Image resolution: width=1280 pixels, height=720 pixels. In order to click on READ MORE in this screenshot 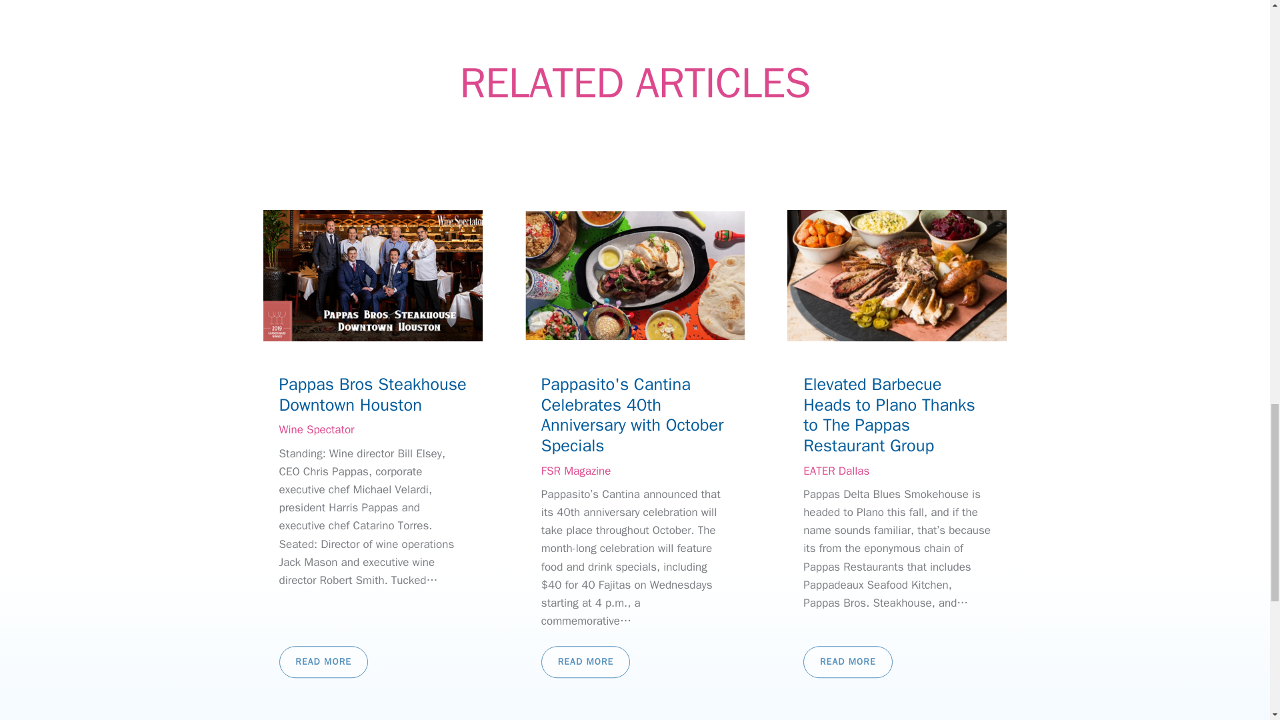, I will do `click(585, 663)`.